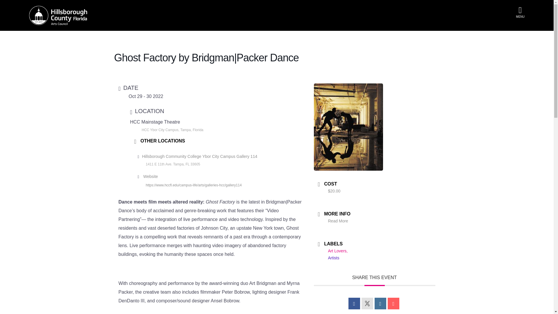  I want to click on Share on Facebook, so click(354, 303).